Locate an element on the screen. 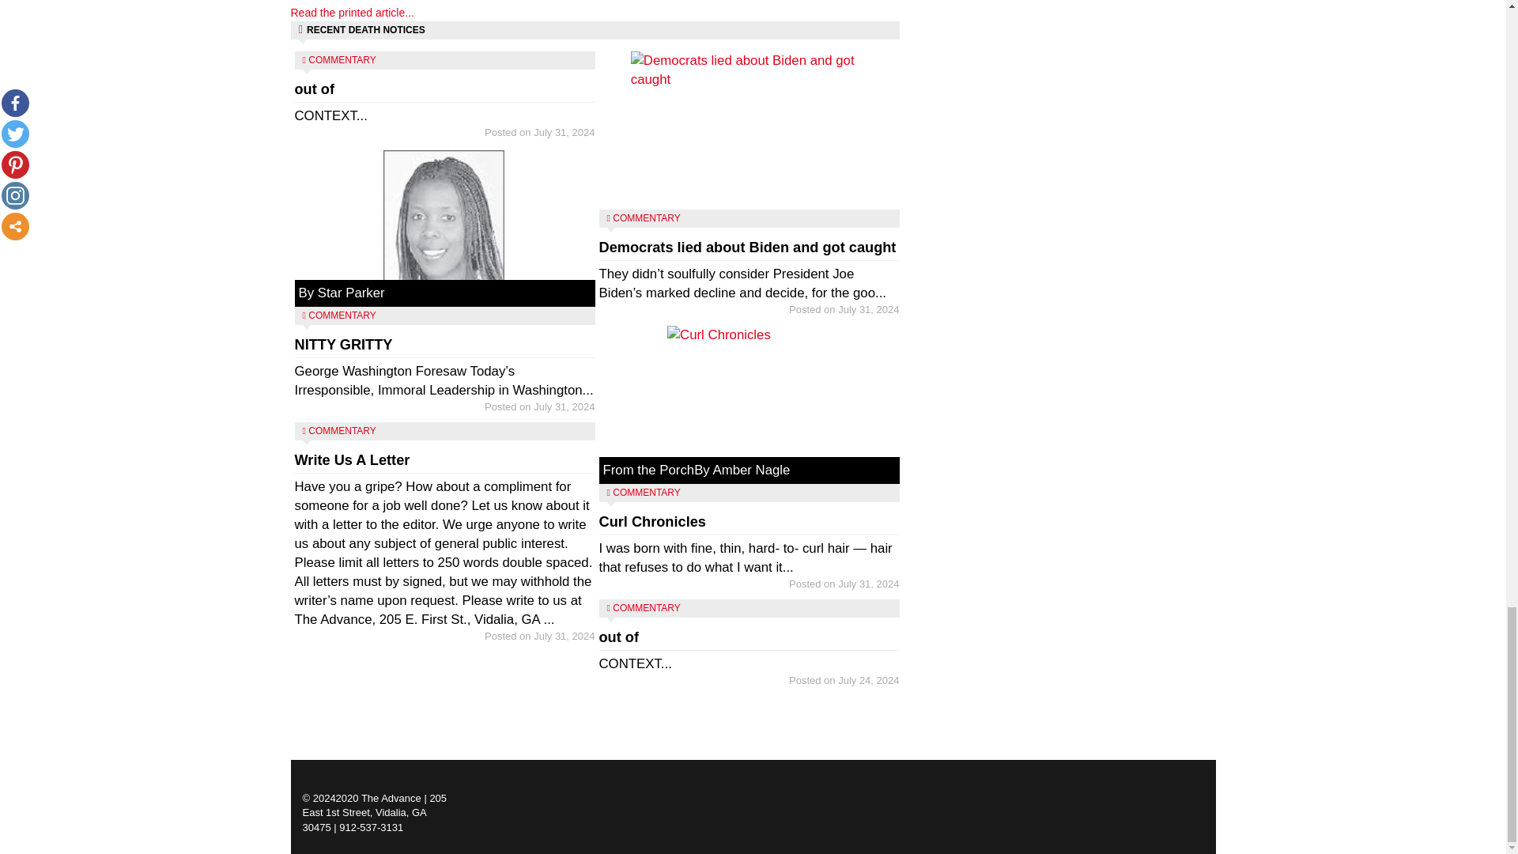 This screenshot has height=854, width=1518. out of is located at coordinates (342, 430).